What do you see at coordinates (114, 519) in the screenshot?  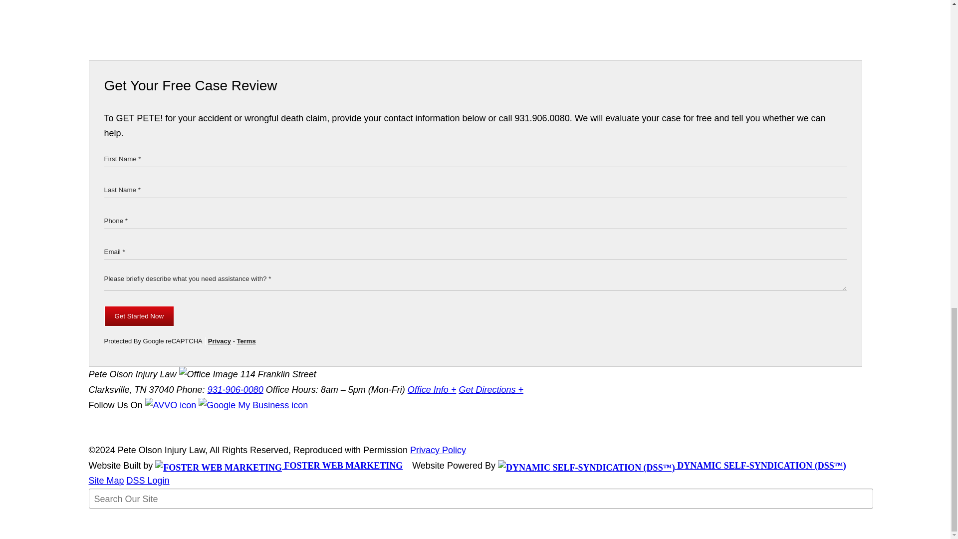 I see `Search` at bounding box center [114, 519].